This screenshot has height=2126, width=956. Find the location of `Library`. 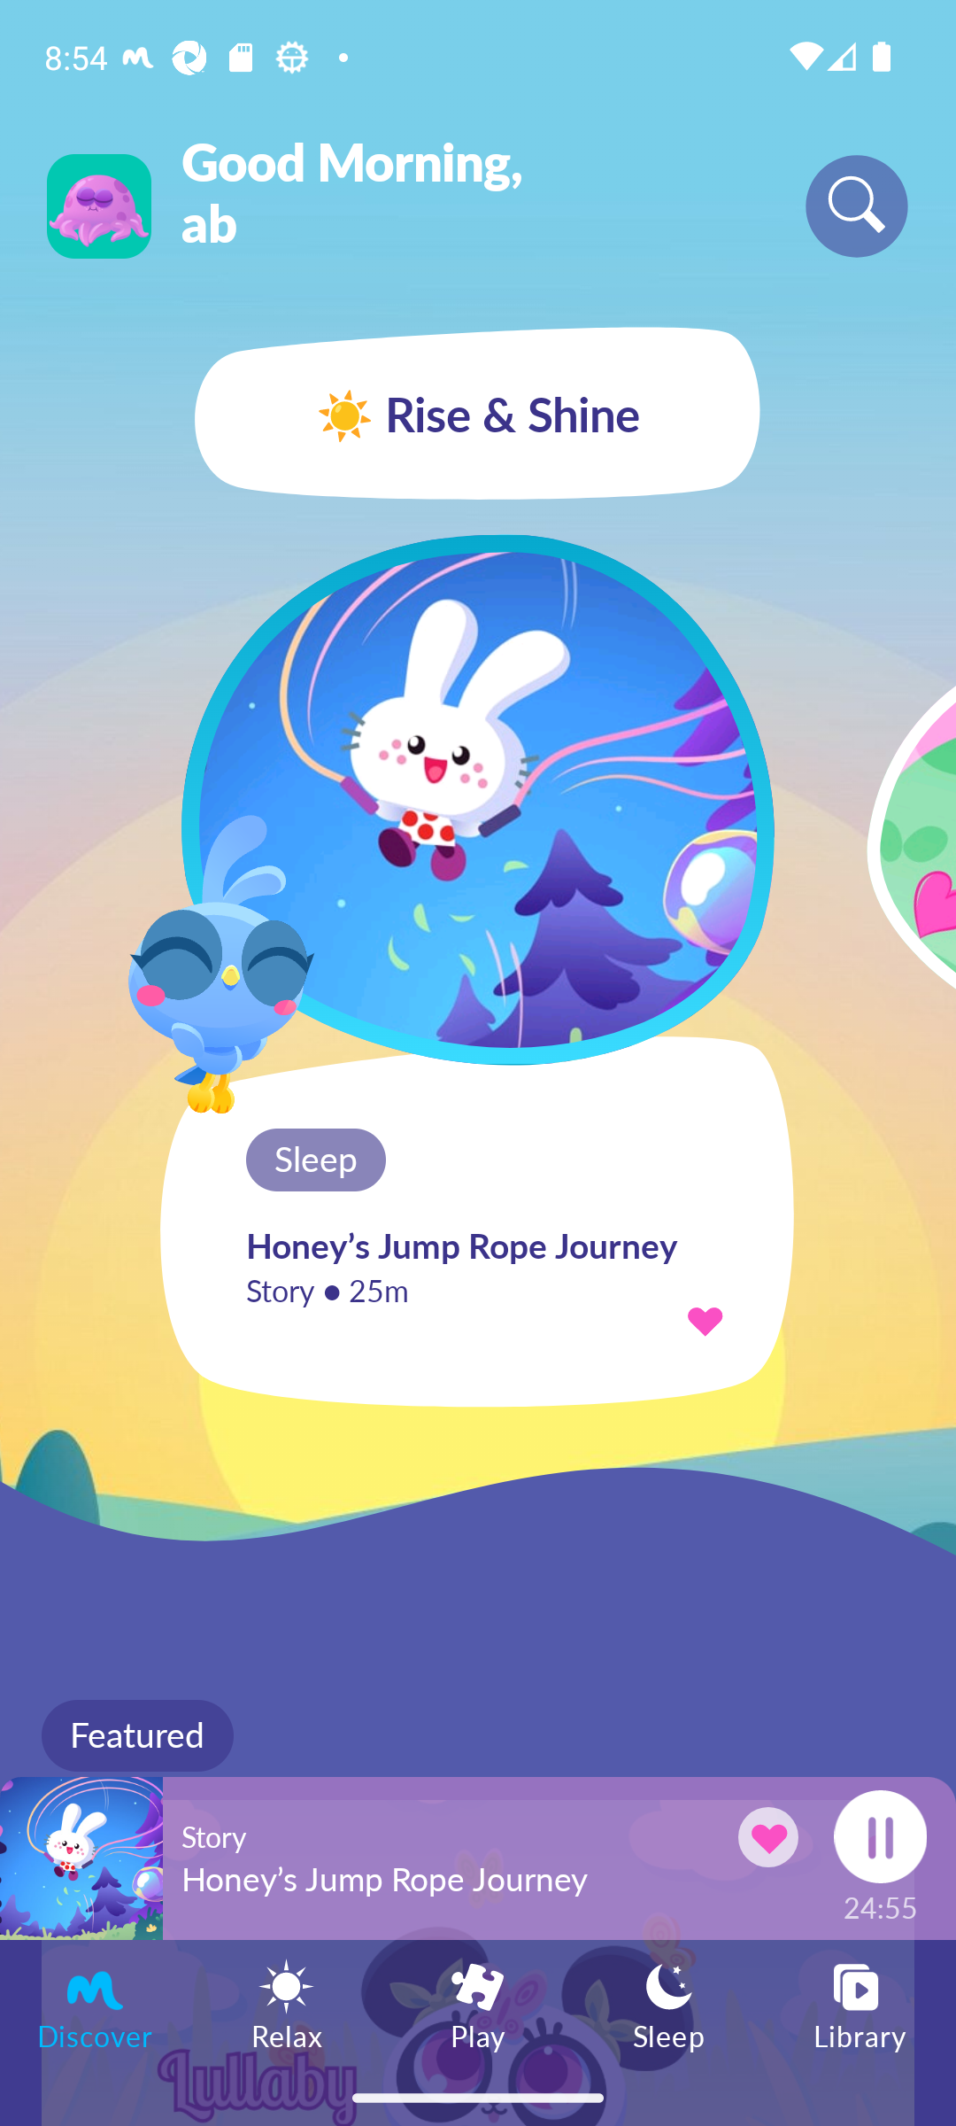

Library is located at coordinates (860, 2004).